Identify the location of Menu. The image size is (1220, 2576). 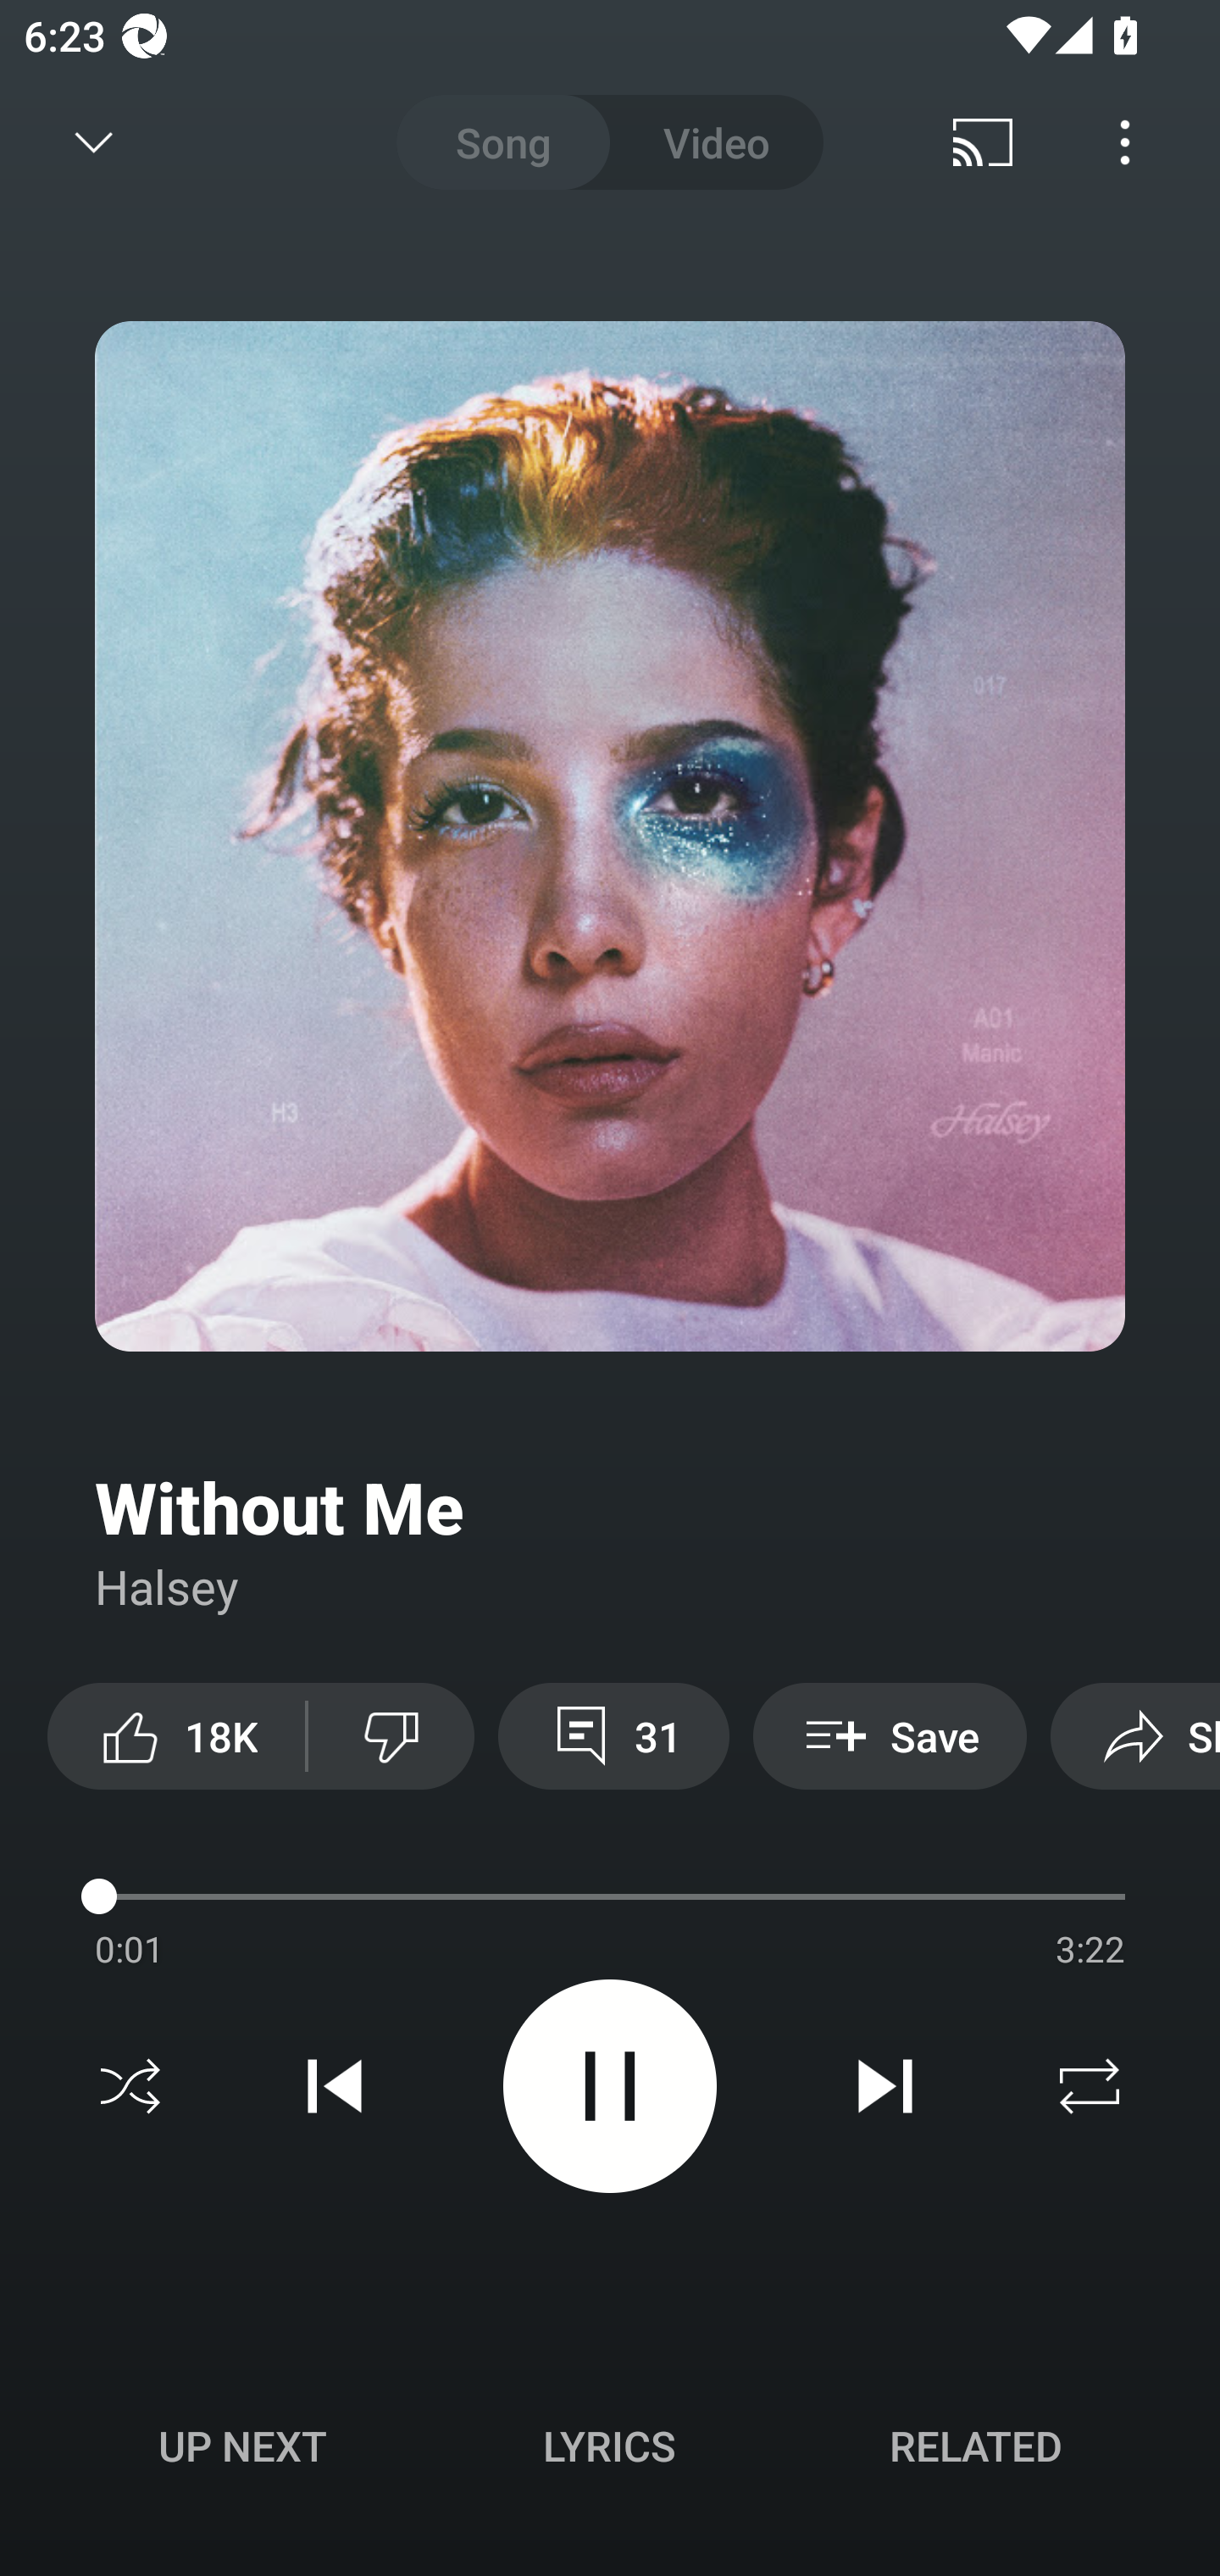
(1125, 142).